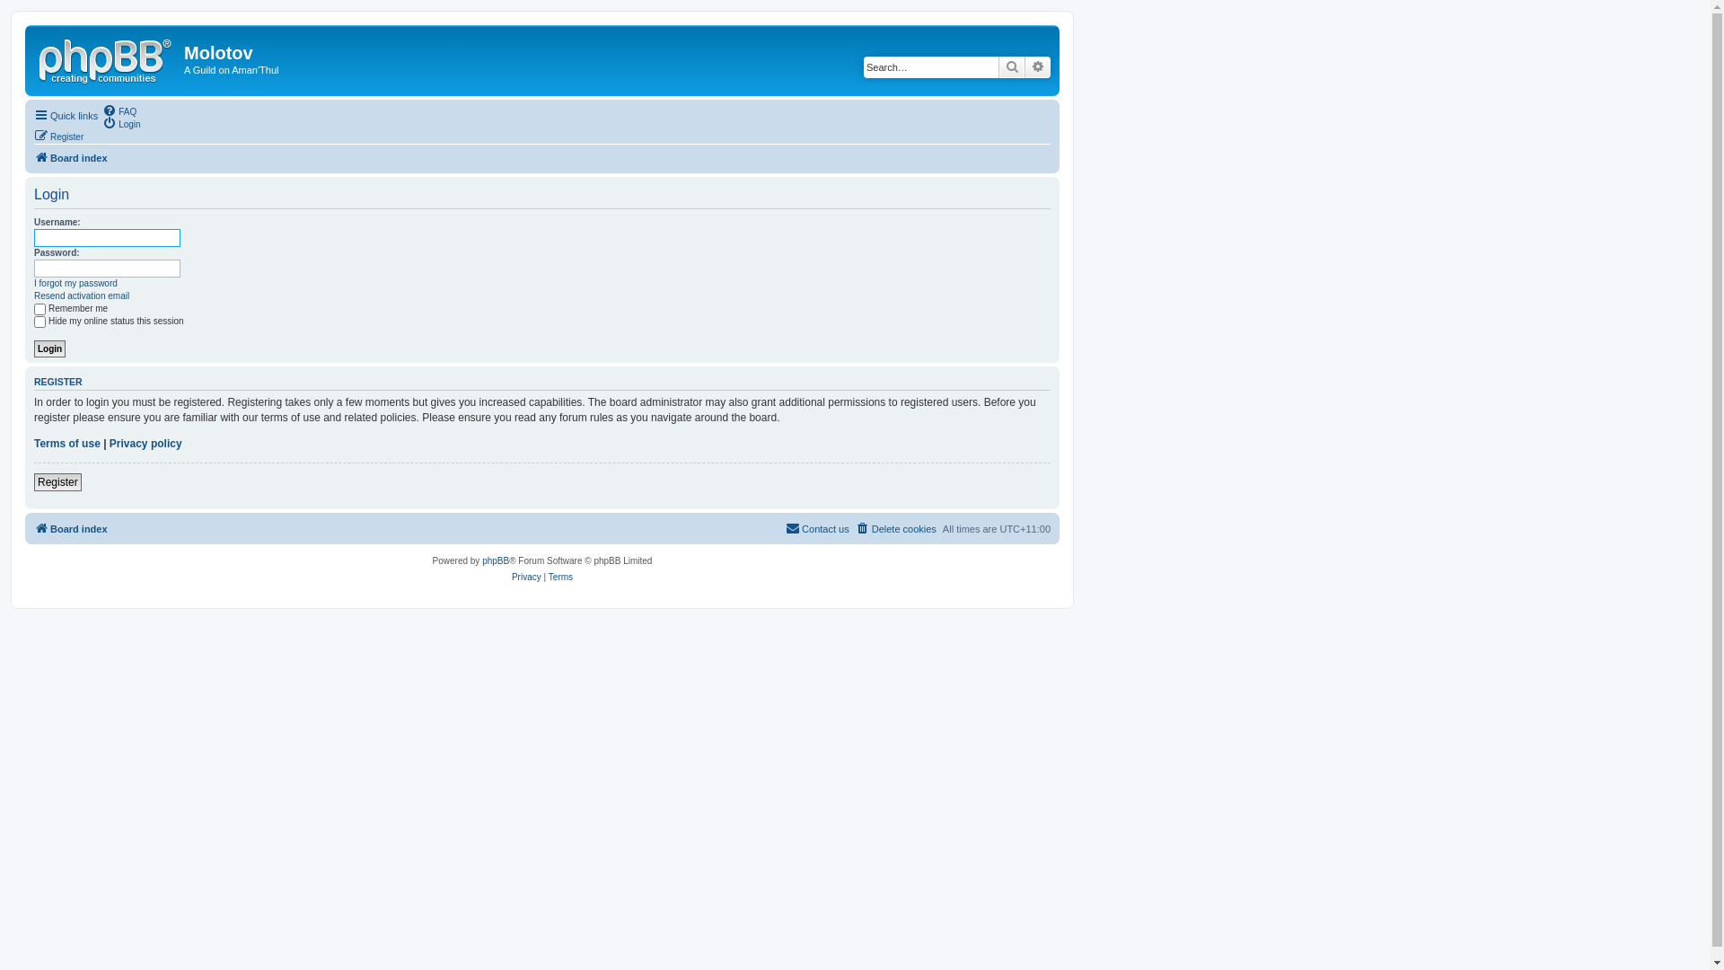  Describe the element at coordinates (50, 348) in the screenshot. I see `Login` at that location.